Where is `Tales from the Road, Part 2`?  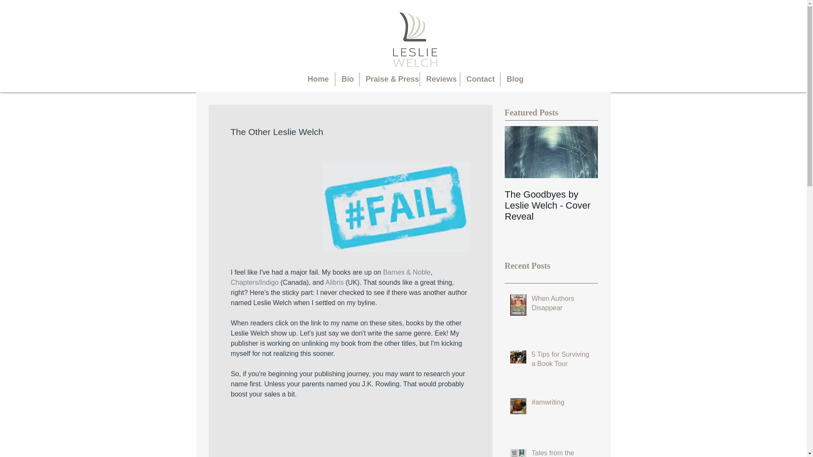 Tales from the Road, Part 2 is located at coordinates (562, 453).